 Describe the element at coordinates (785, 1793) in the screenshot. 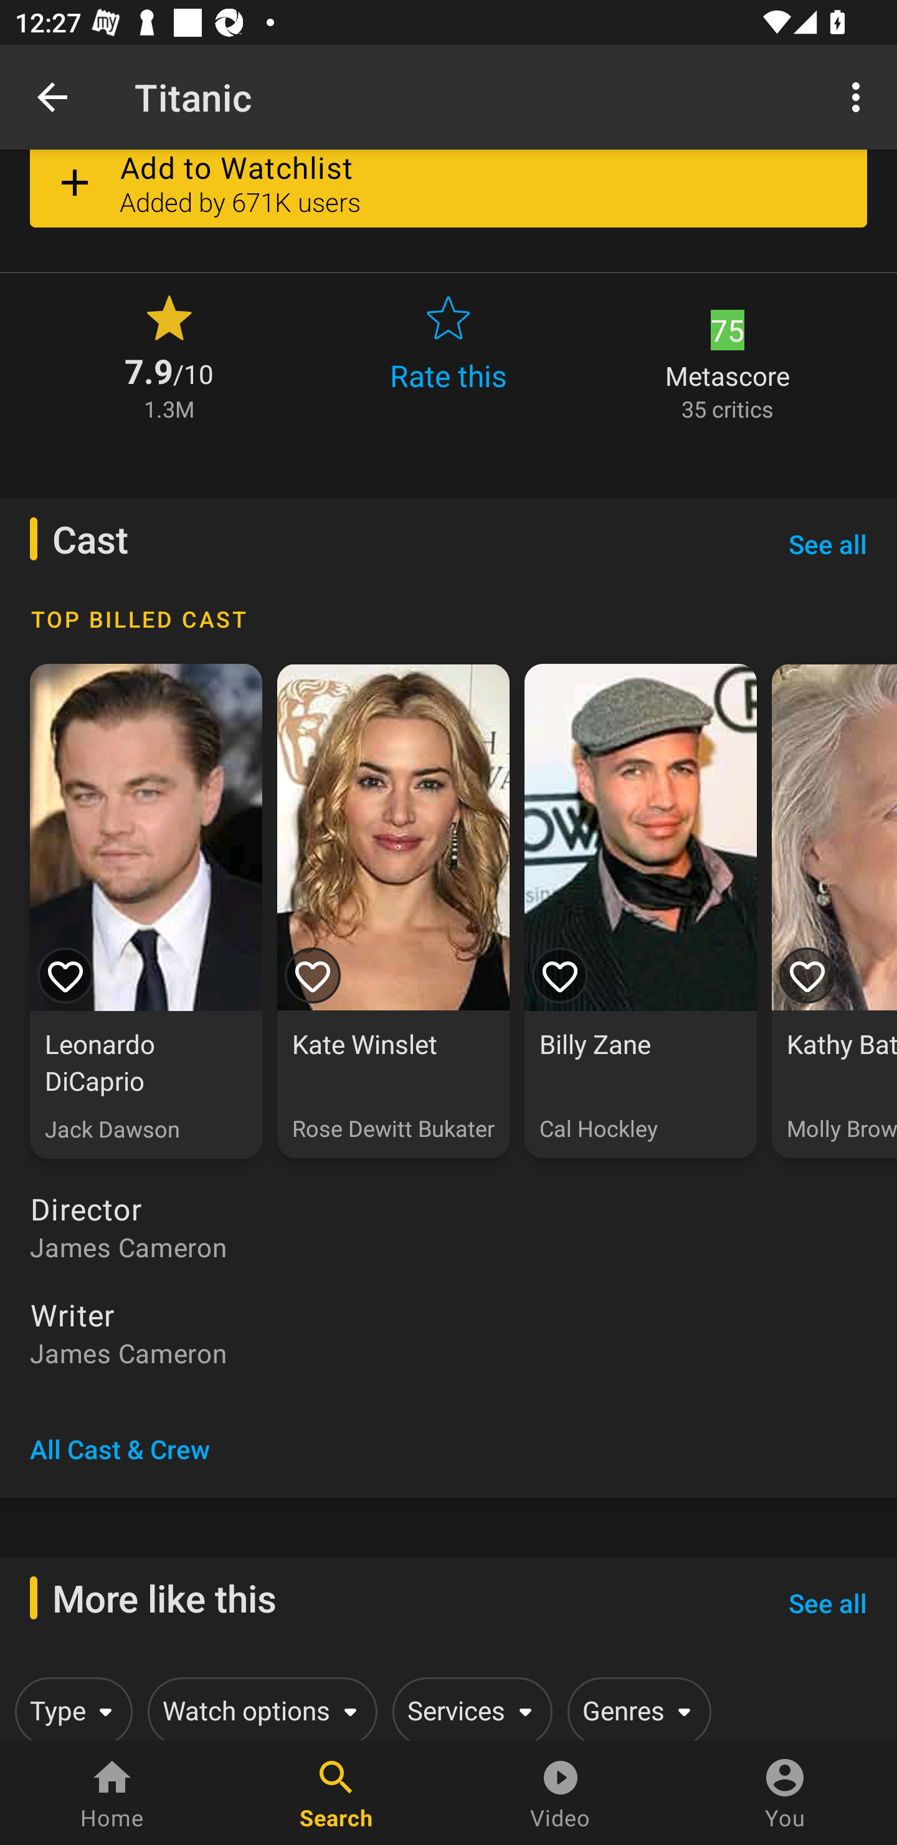

I see `You` at that location.